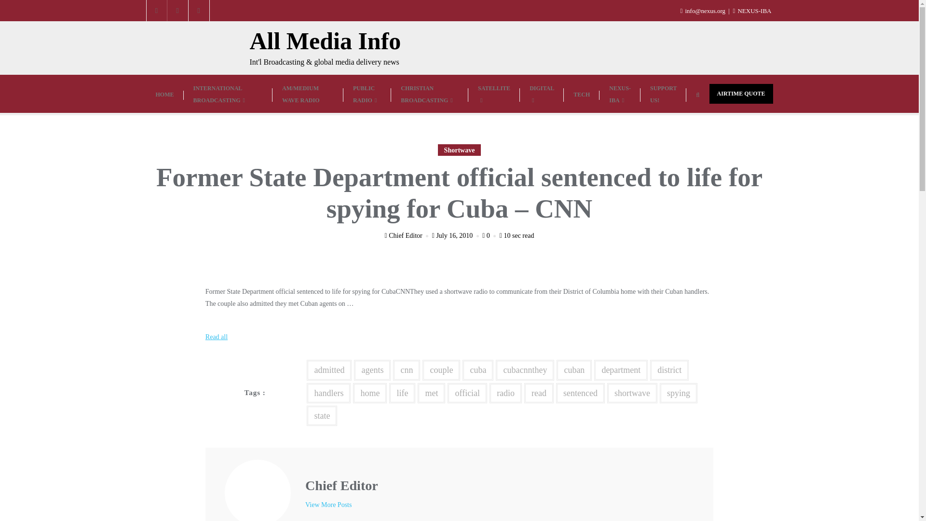 The image size is (926, 521). Describe the element at coordinates (620, 94) in the screenshot. I see `NEXUS-IBA` at that location.